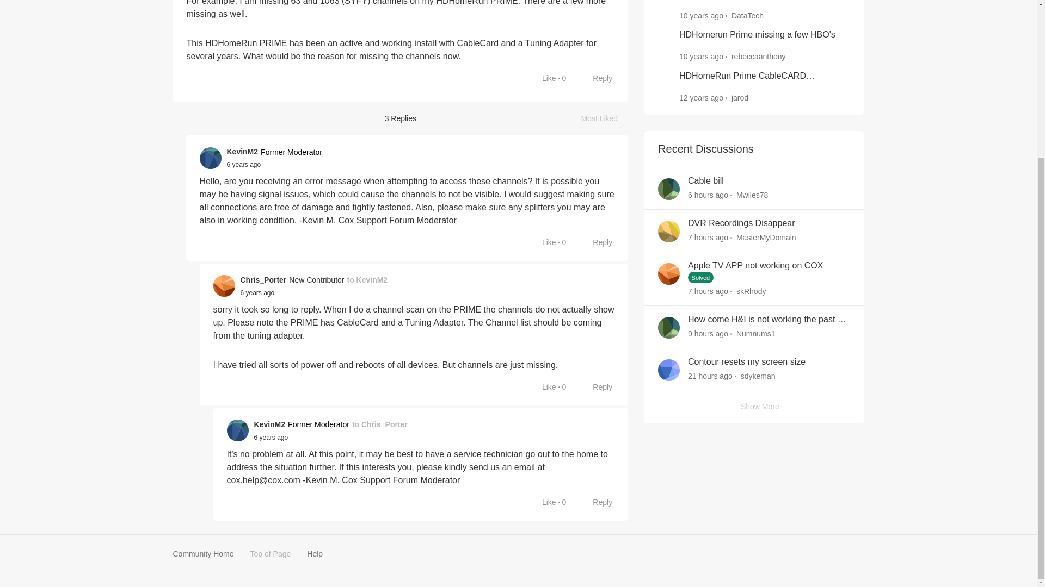  I want to click on July 24, 2019 at 6:01 PM, so click(271, 438).